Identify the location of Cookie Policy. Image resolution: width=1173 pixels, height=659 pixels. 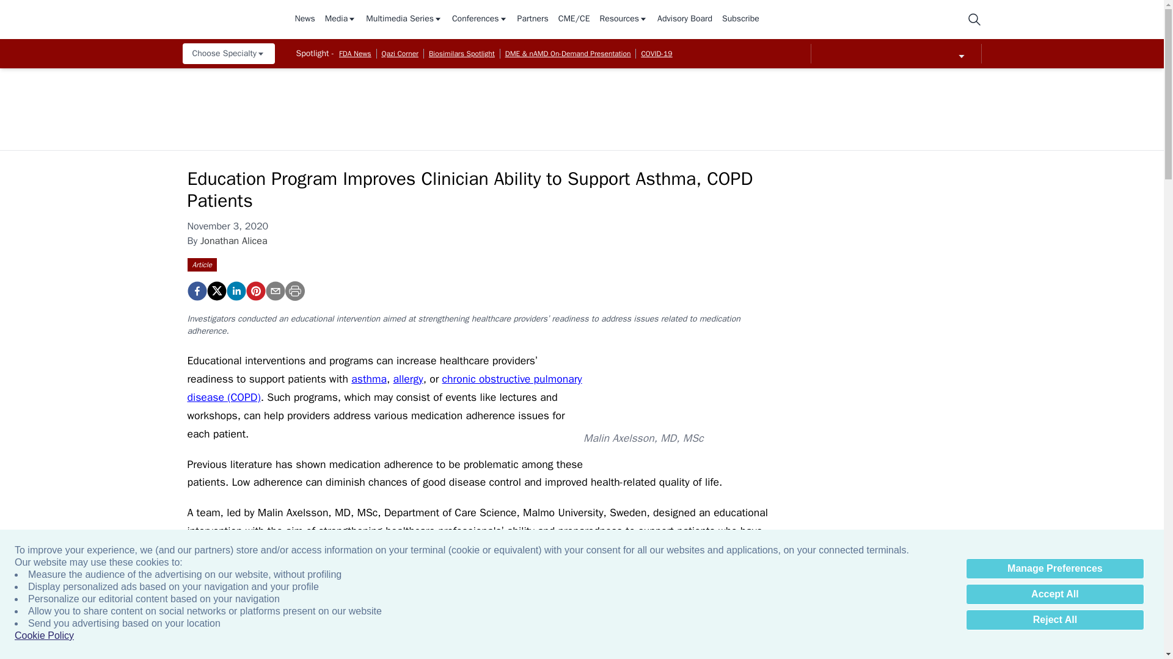
(44, 636).